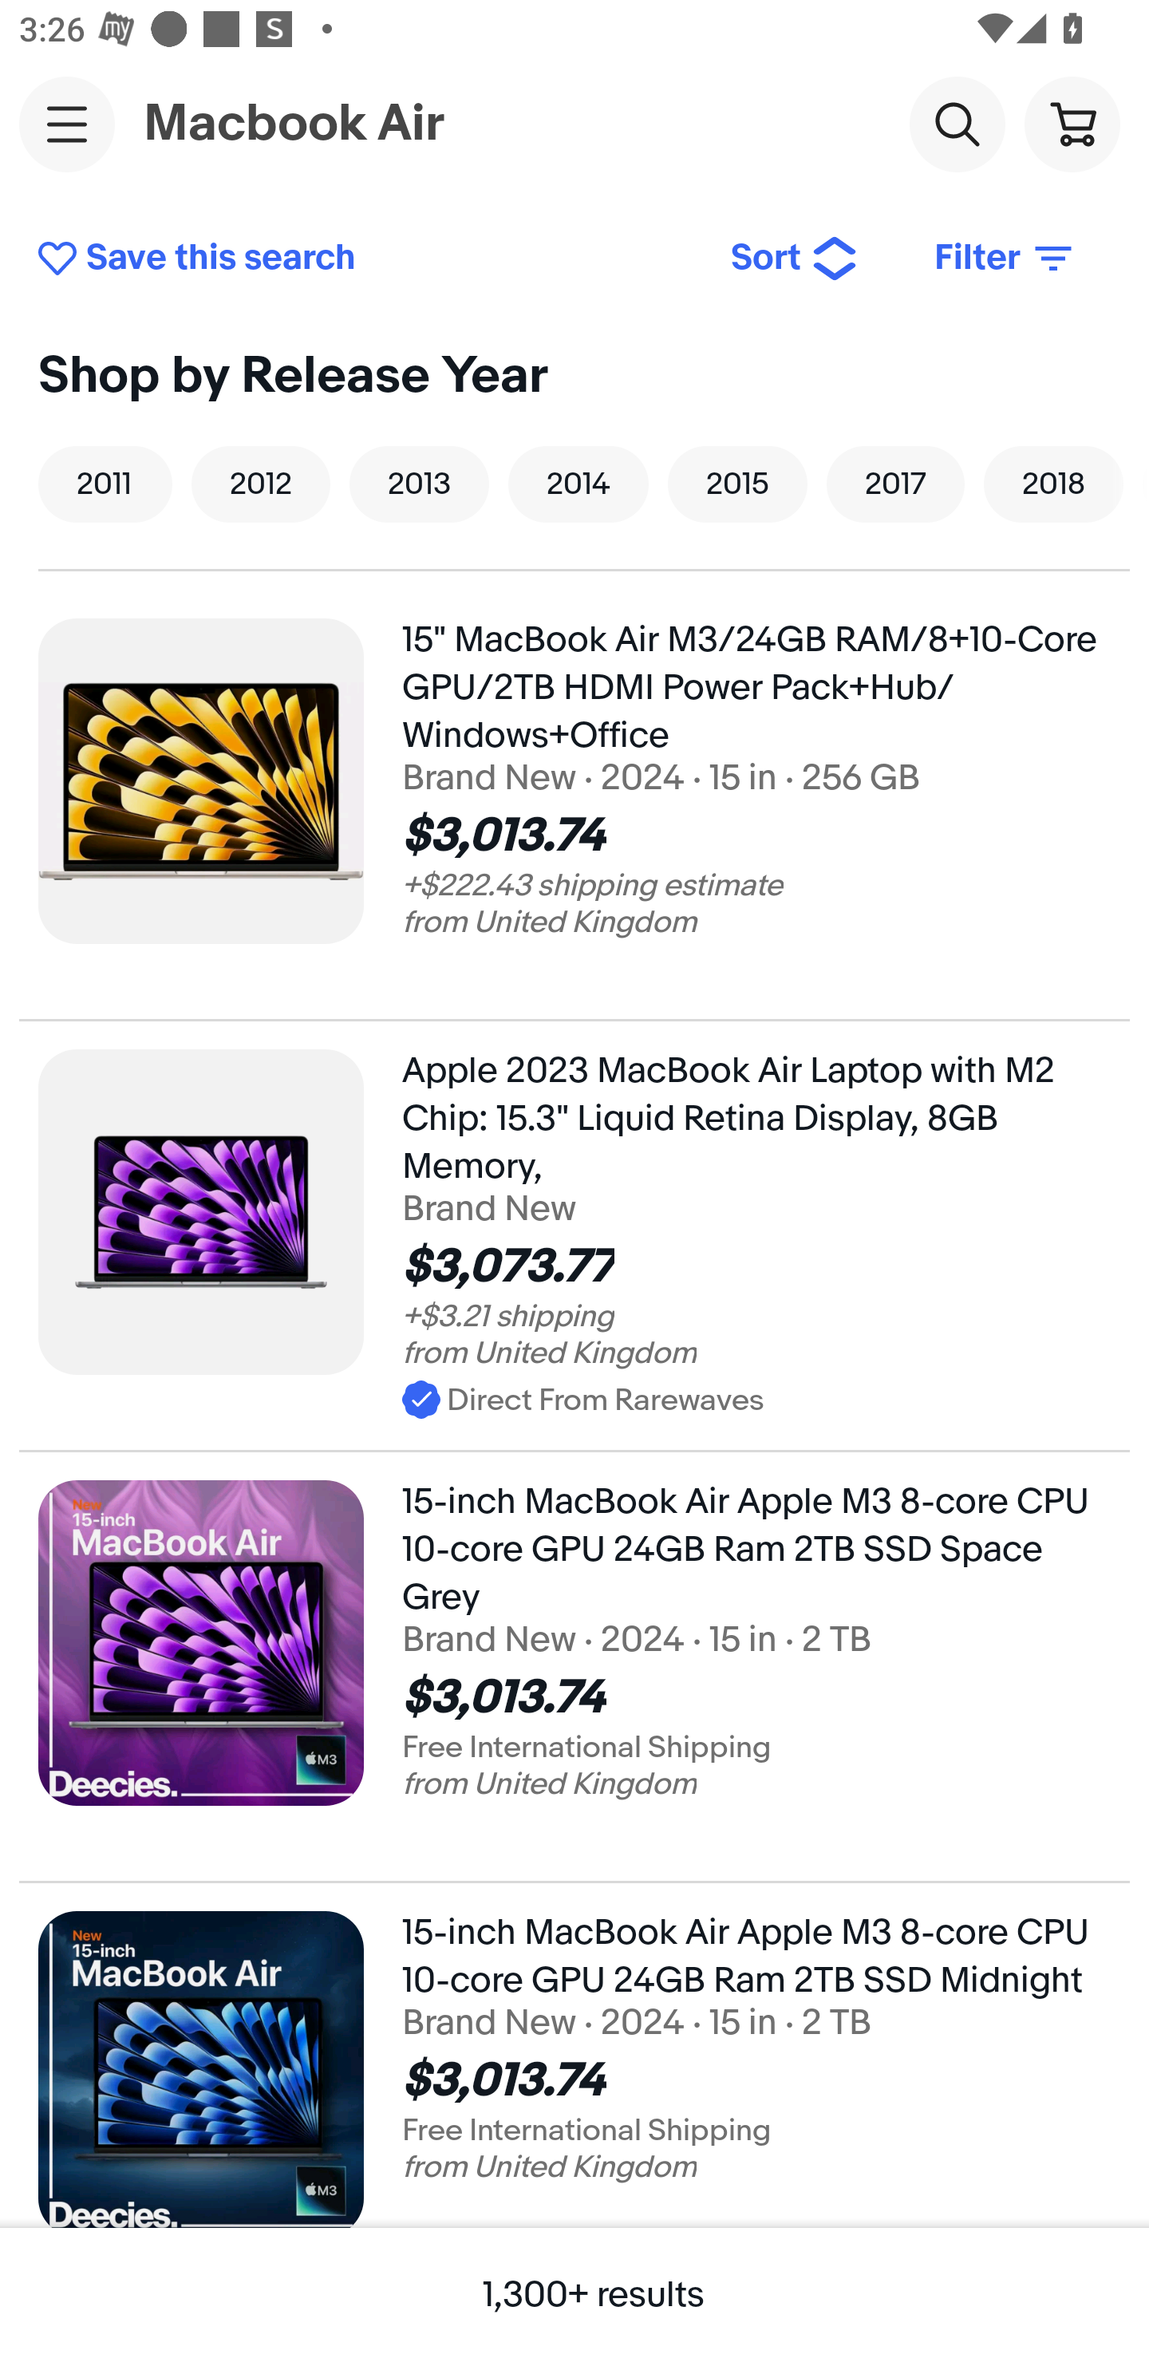 This screenshot has height=2362, width=1149. I want to click on 2013 2013, Release Year, so click(419, 484).